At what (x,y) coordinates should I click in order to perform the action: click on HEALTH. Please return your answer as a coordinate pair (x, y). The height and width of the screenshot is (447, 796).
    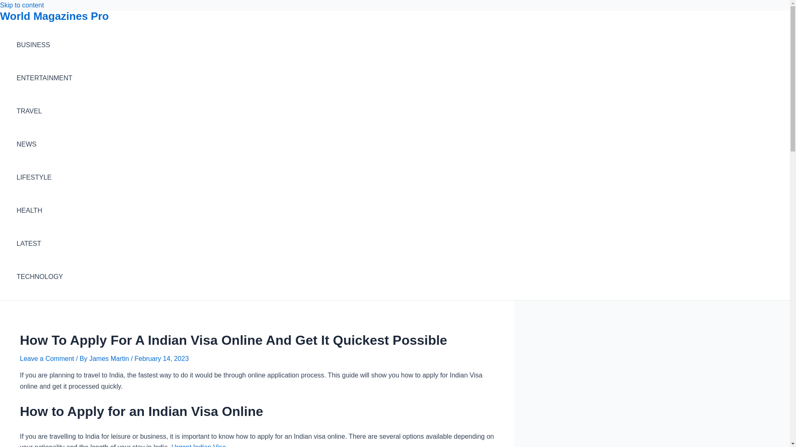
    Looking at the image, I should click on (44, 210).